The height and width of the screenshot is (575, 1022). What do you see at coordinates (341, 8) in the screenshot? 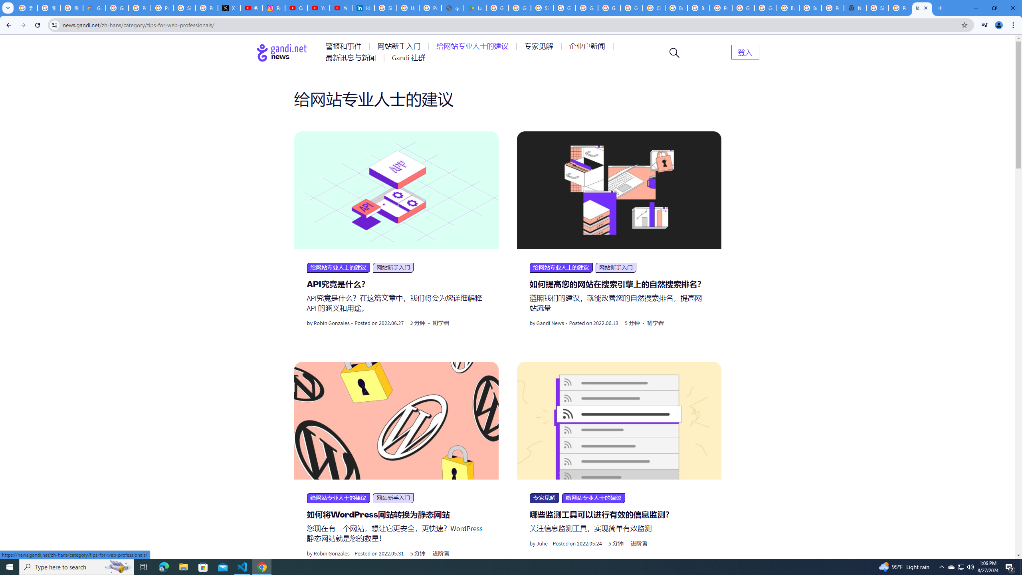
I see `YouTube Culture & Trends - YouTube Top 10, 2021` at bounding box center [341, 8].